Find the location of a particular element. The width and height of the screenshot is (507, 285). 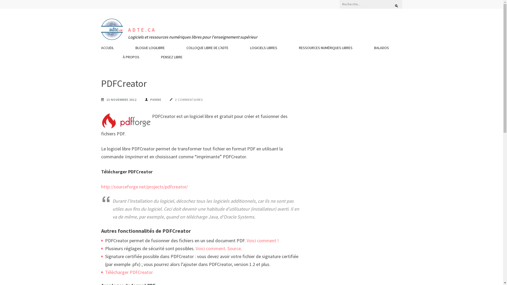

Rechercher is located at coordinates (394, 4).